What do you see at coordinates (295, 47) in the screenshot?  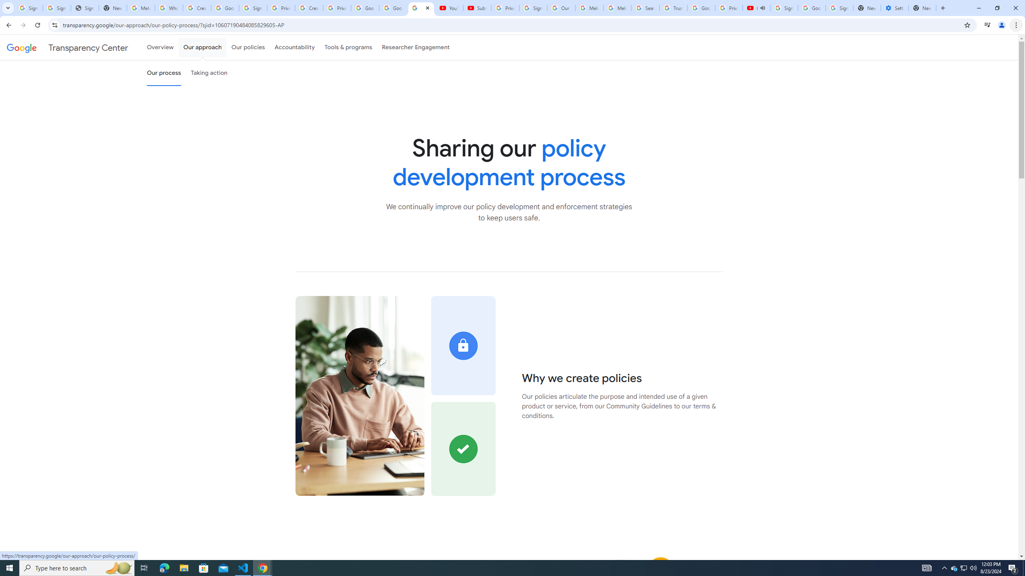 I see `Accountability` at bounding box center [295, 47].